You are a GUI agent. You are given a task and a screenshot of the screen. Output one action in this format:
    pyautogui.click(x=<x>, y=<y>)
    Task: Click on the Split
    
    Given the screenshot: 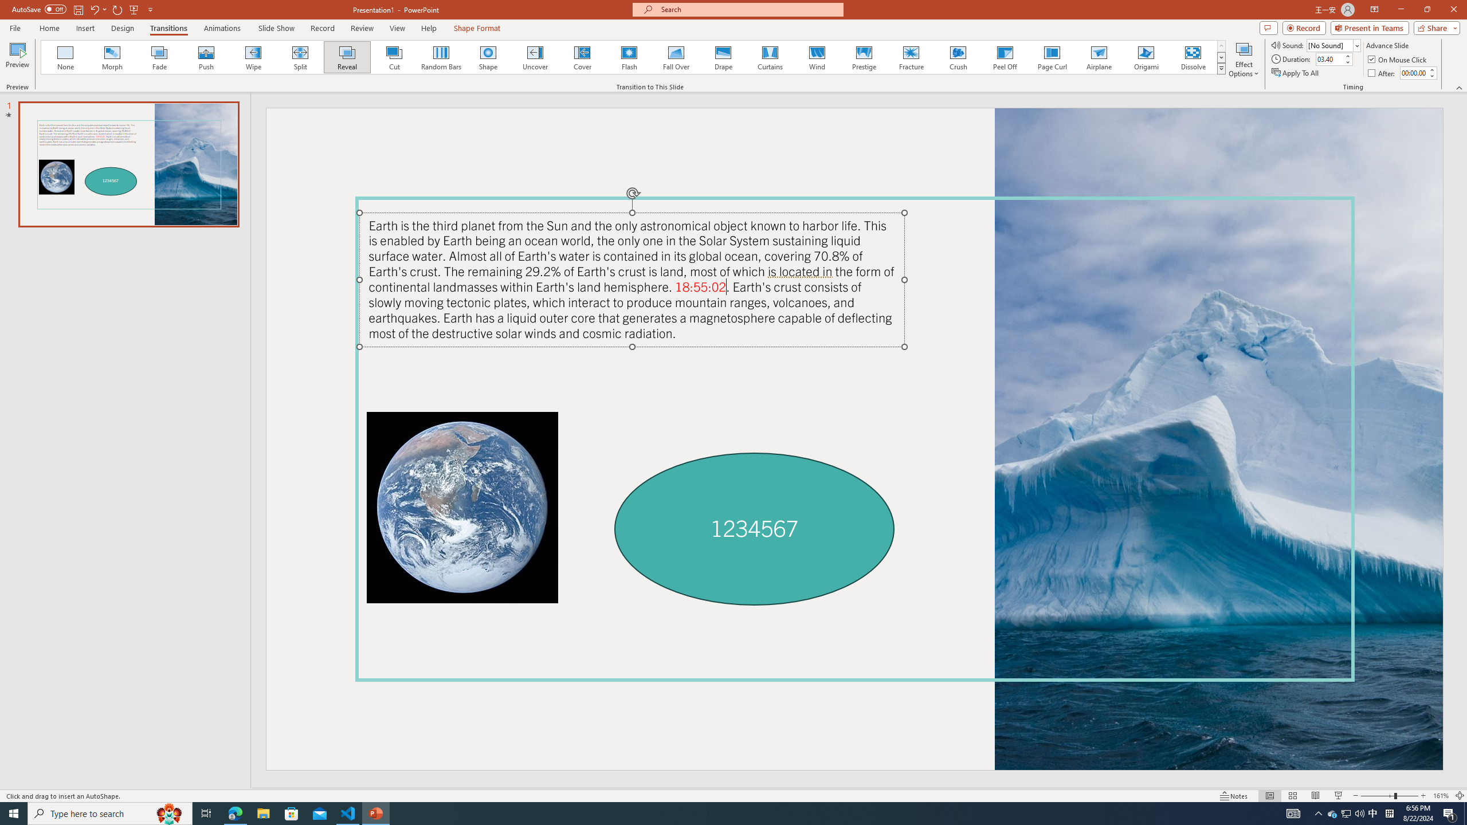 What is the action you would take?
    pyautogui.click(x=300, y=57)
    